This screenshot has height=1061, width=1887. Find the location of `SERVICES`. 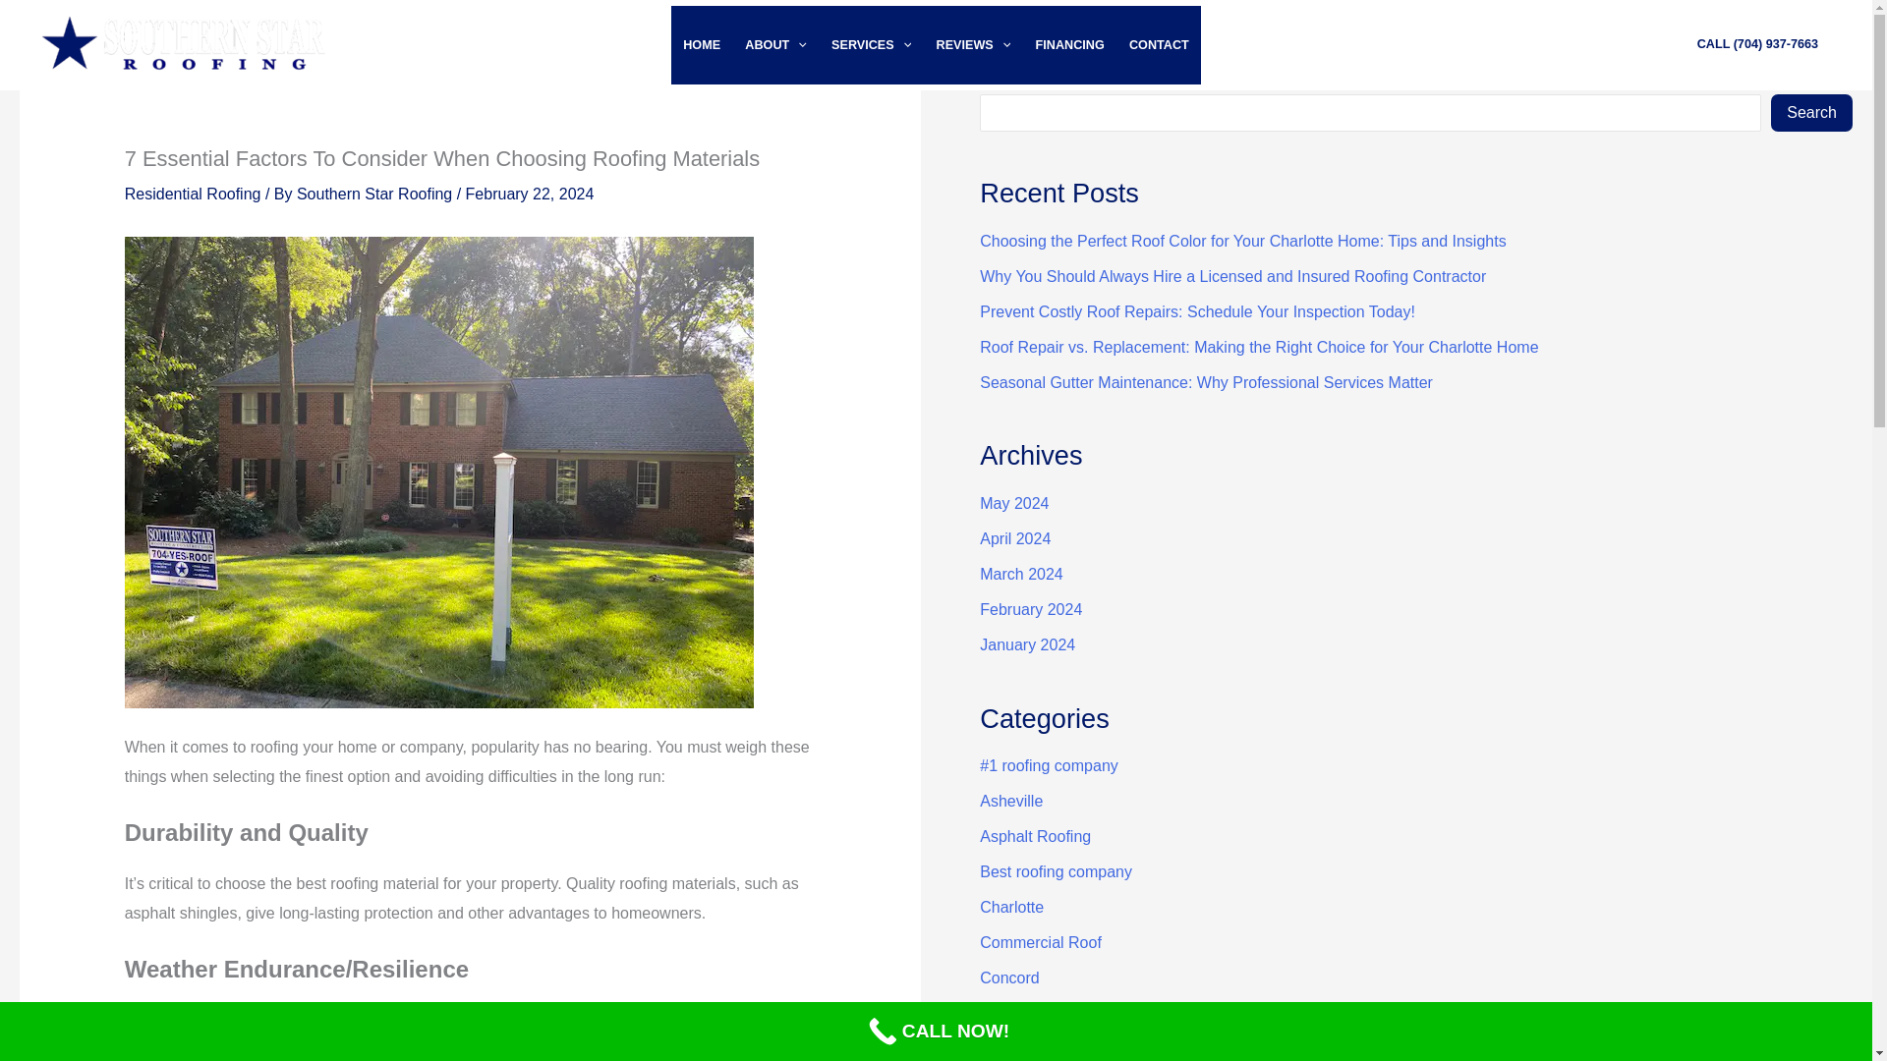

SERVICES is located at coordinates (871, 45).